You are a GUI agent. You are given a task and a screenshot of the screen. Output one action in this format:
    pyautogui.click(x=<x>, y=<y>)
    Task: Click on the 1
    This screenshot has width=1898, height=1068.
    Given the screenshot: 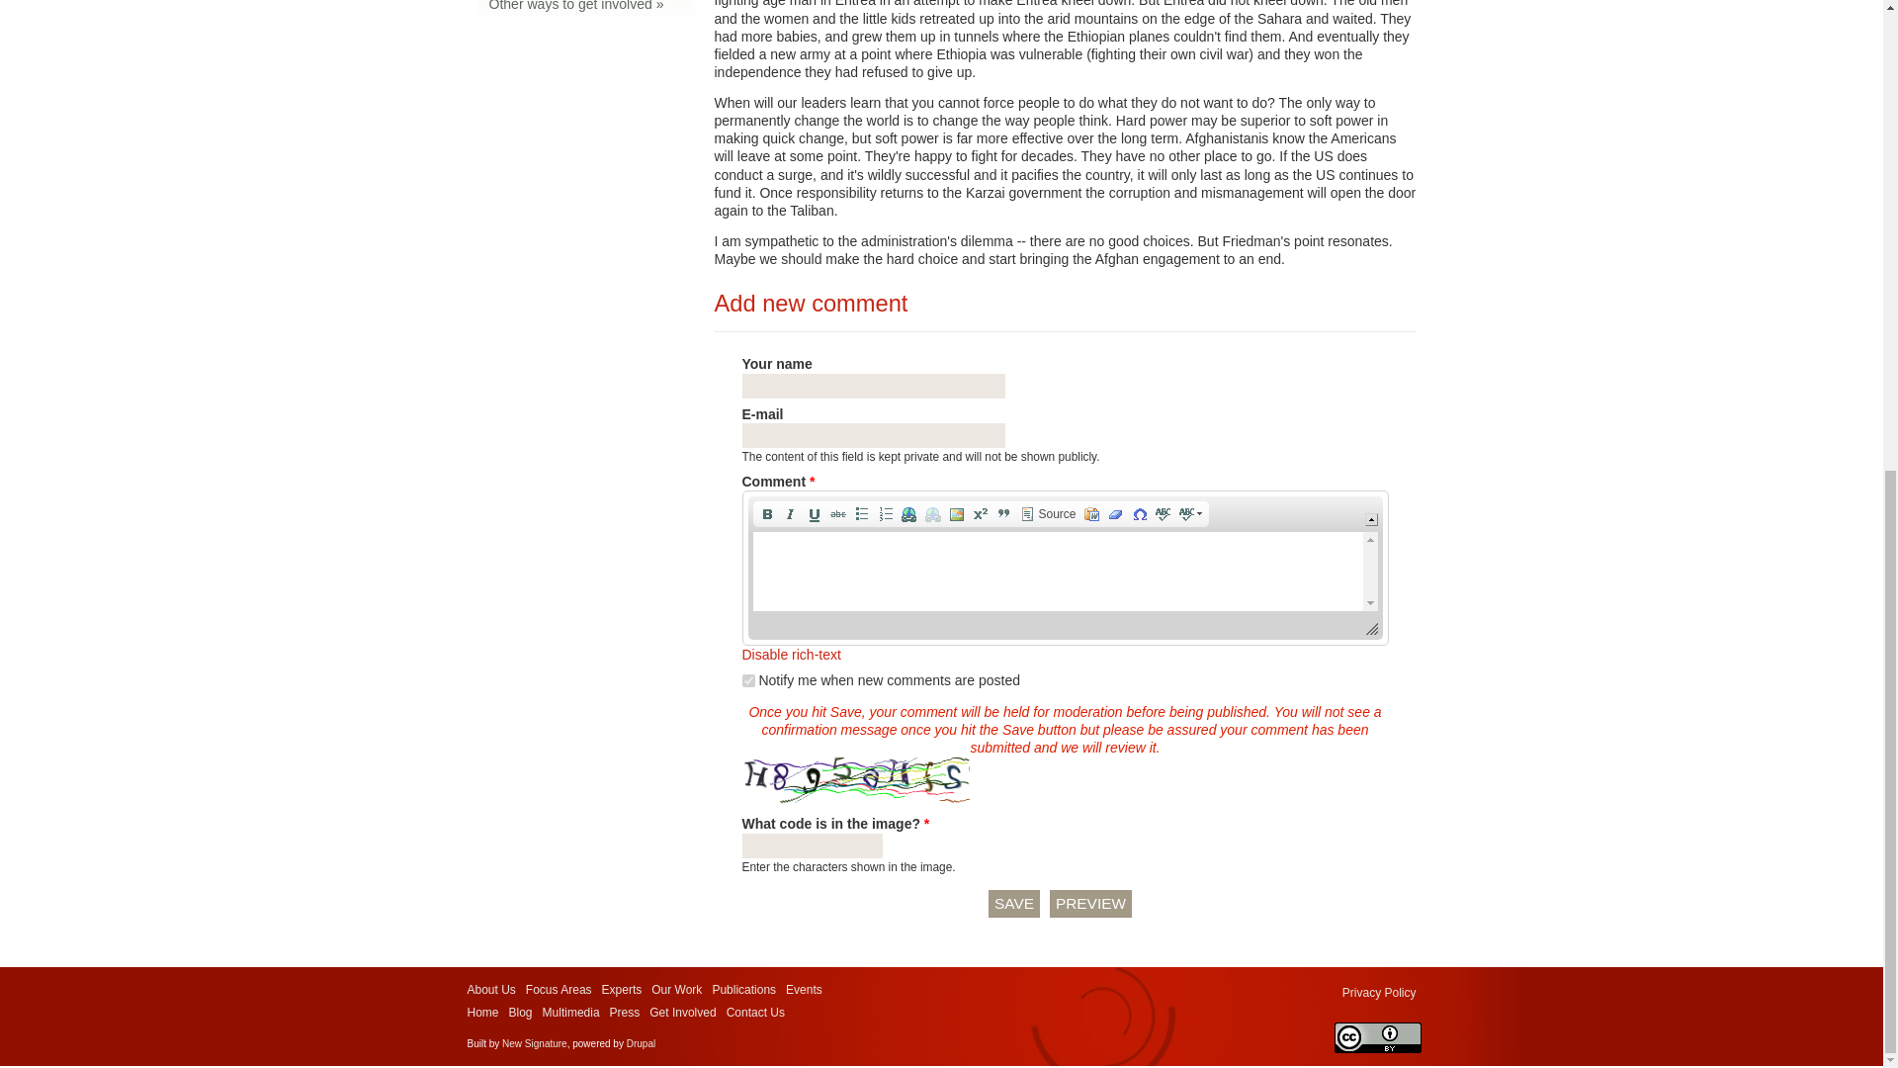 What is the action you would take?
    pyautogui.click(x=747, y=680)
    